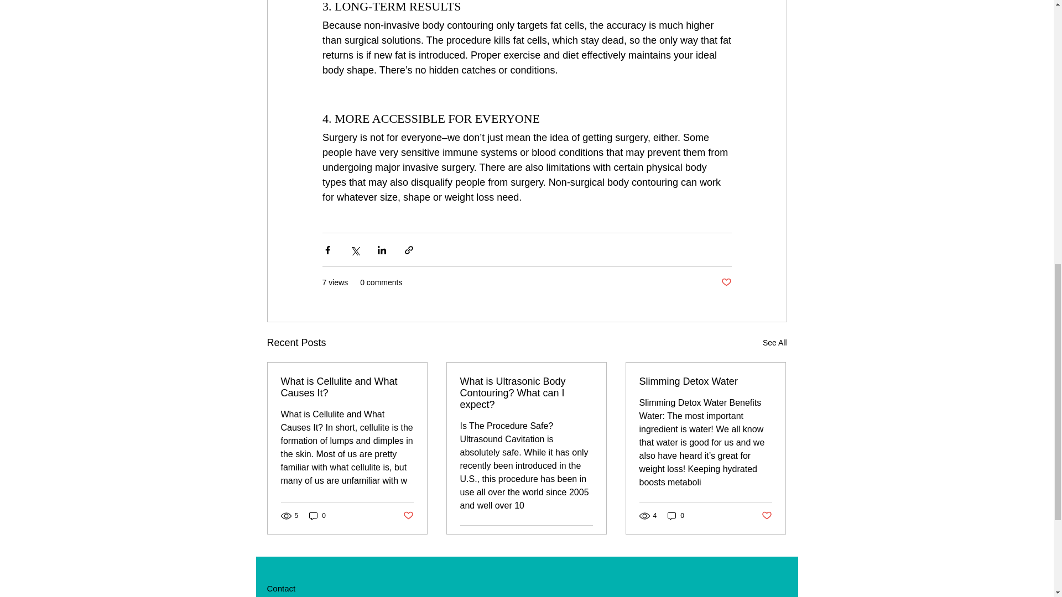  I want to click on Post not marked as liked, so click(587, 538).